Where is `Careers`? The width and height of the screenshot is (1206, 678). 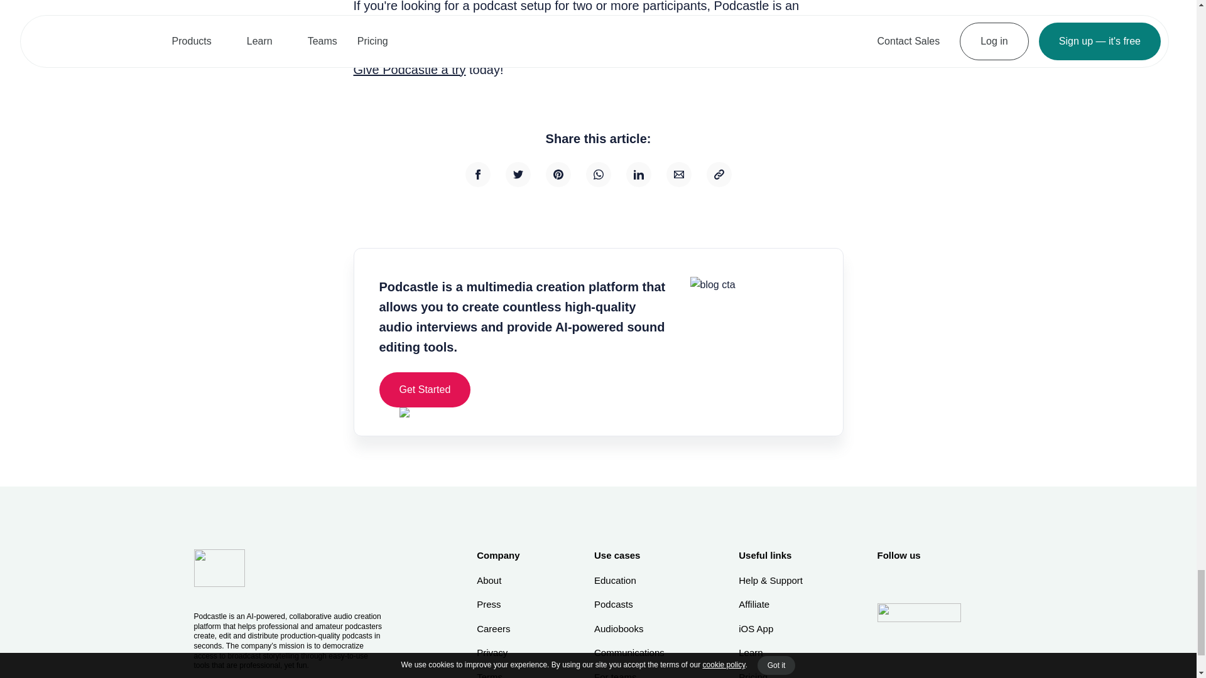
Careers is located at coordinates (497, 629).